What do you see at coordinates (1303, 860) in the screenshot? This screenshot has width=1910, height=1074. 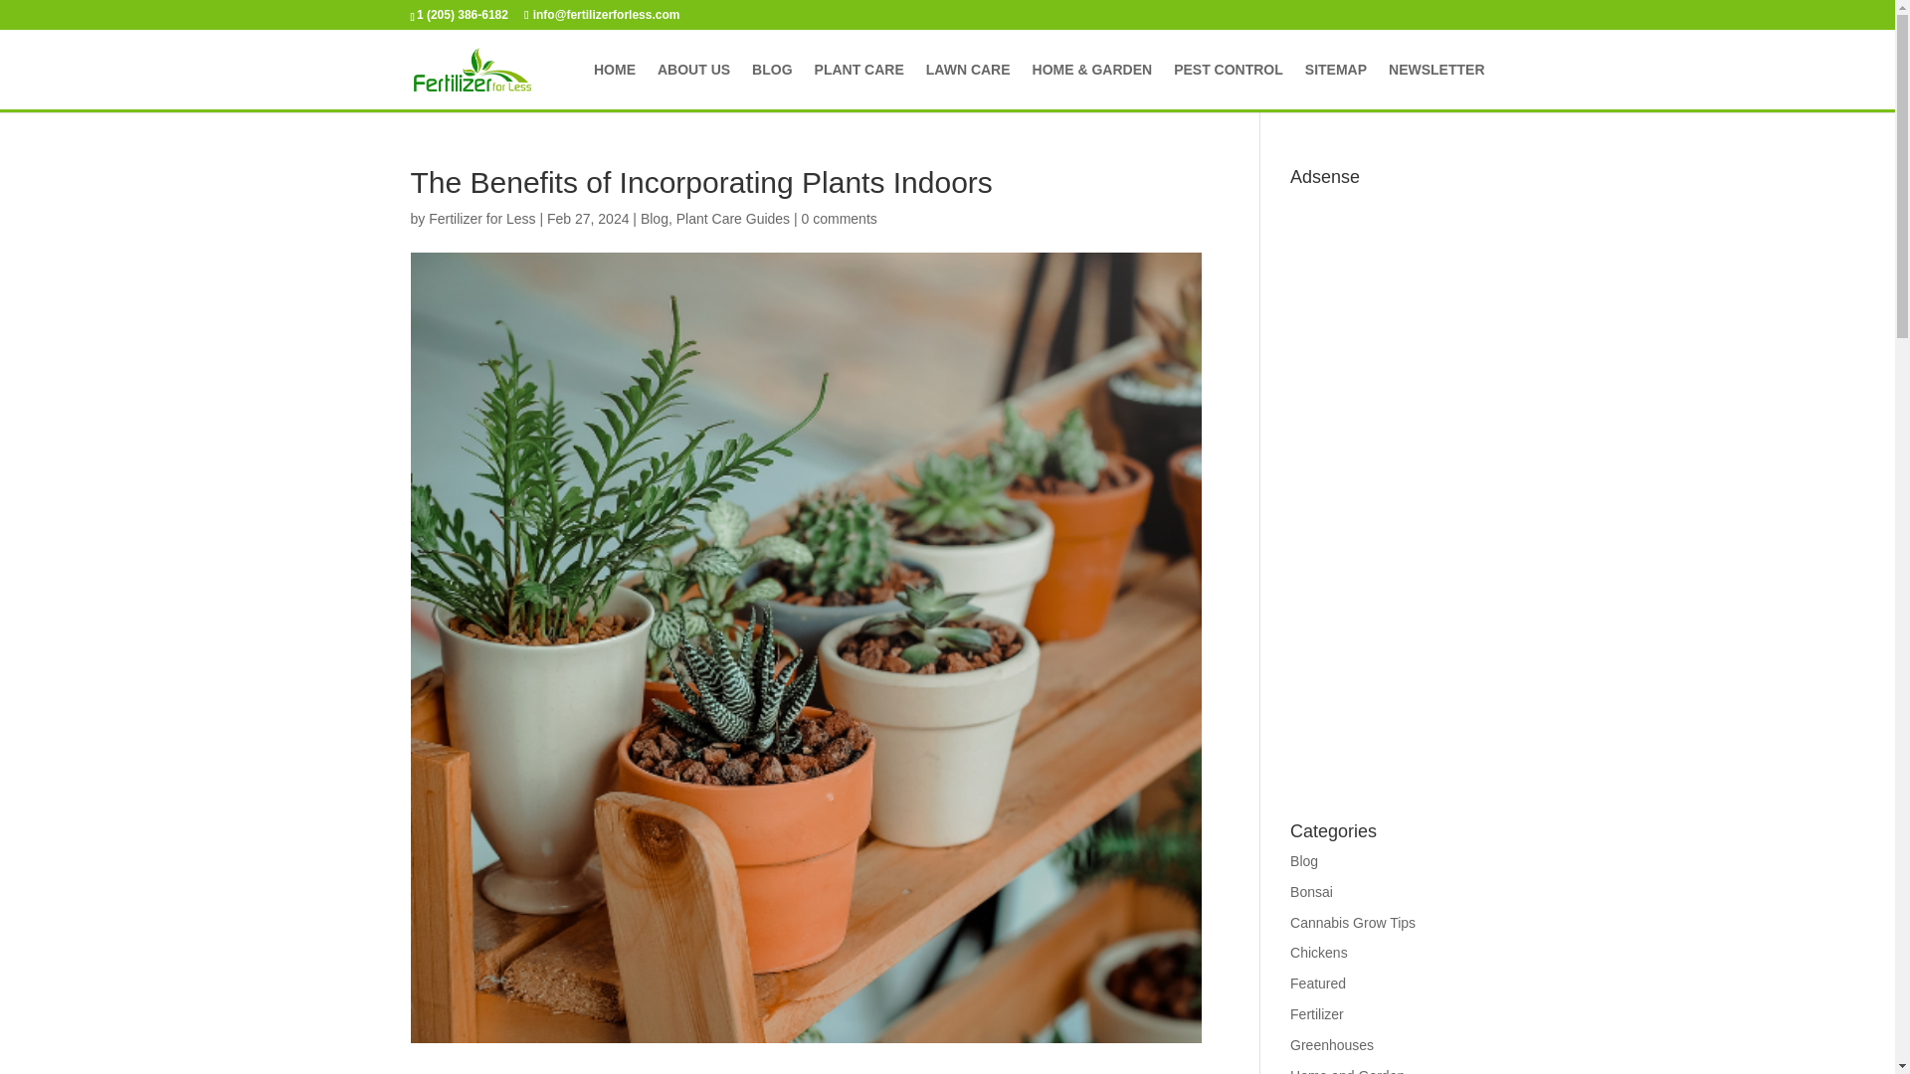 I see `Blog` at bounding box center [1303, 860].